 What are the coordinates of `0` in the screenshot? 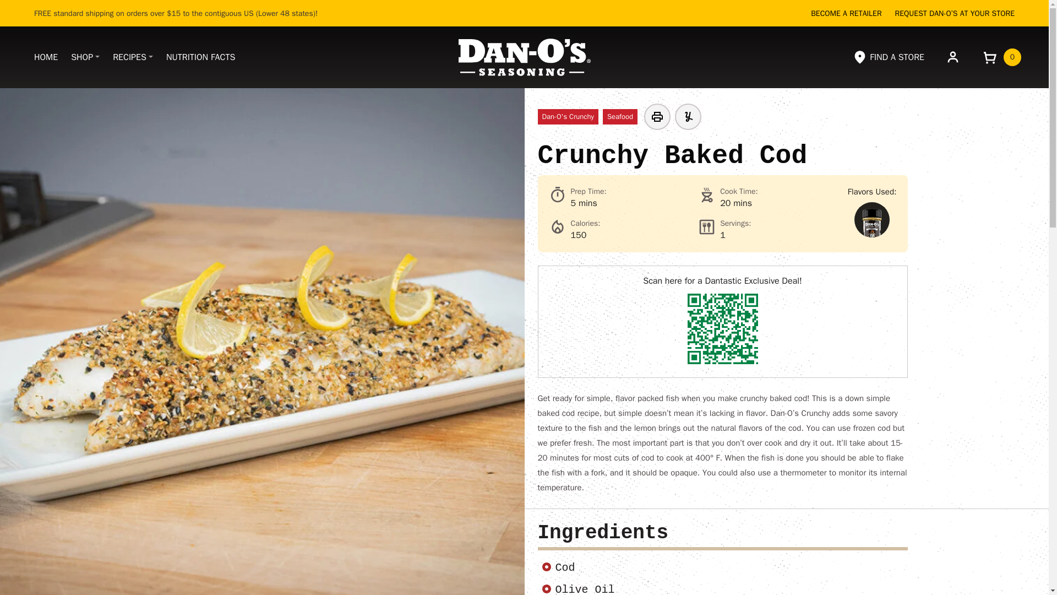 It's located at (1001, 57).